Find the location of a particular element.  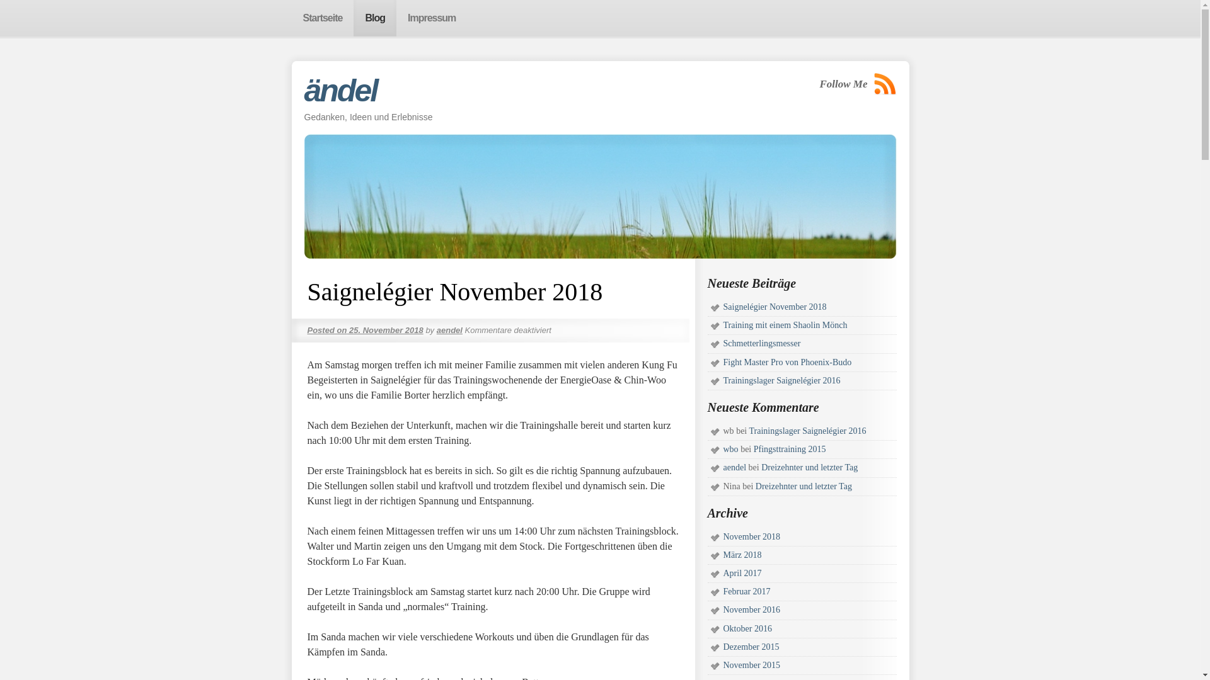

Posted on 25. November 2018 is located at coordinates (366, 330).